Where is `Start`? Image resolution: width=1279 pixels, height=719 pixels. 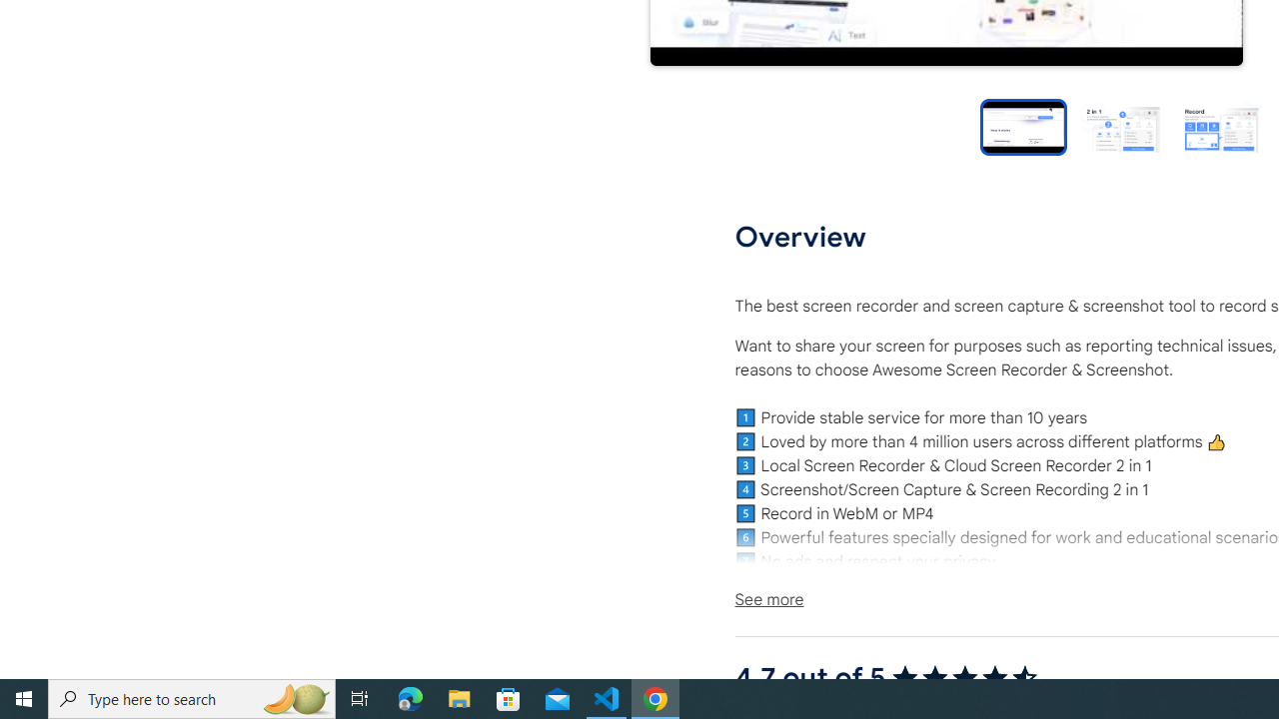 Start is located at coordinates (24, 699).